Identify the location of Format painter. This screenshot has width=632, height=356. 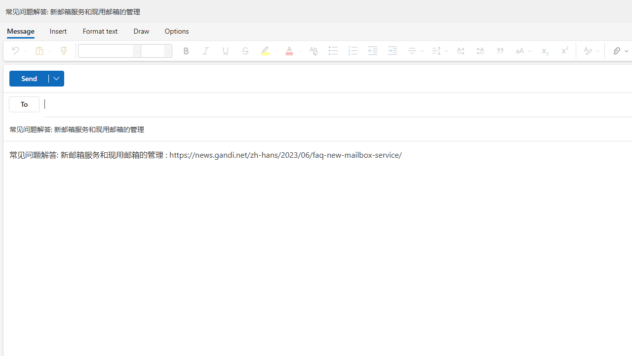
(63, 50).